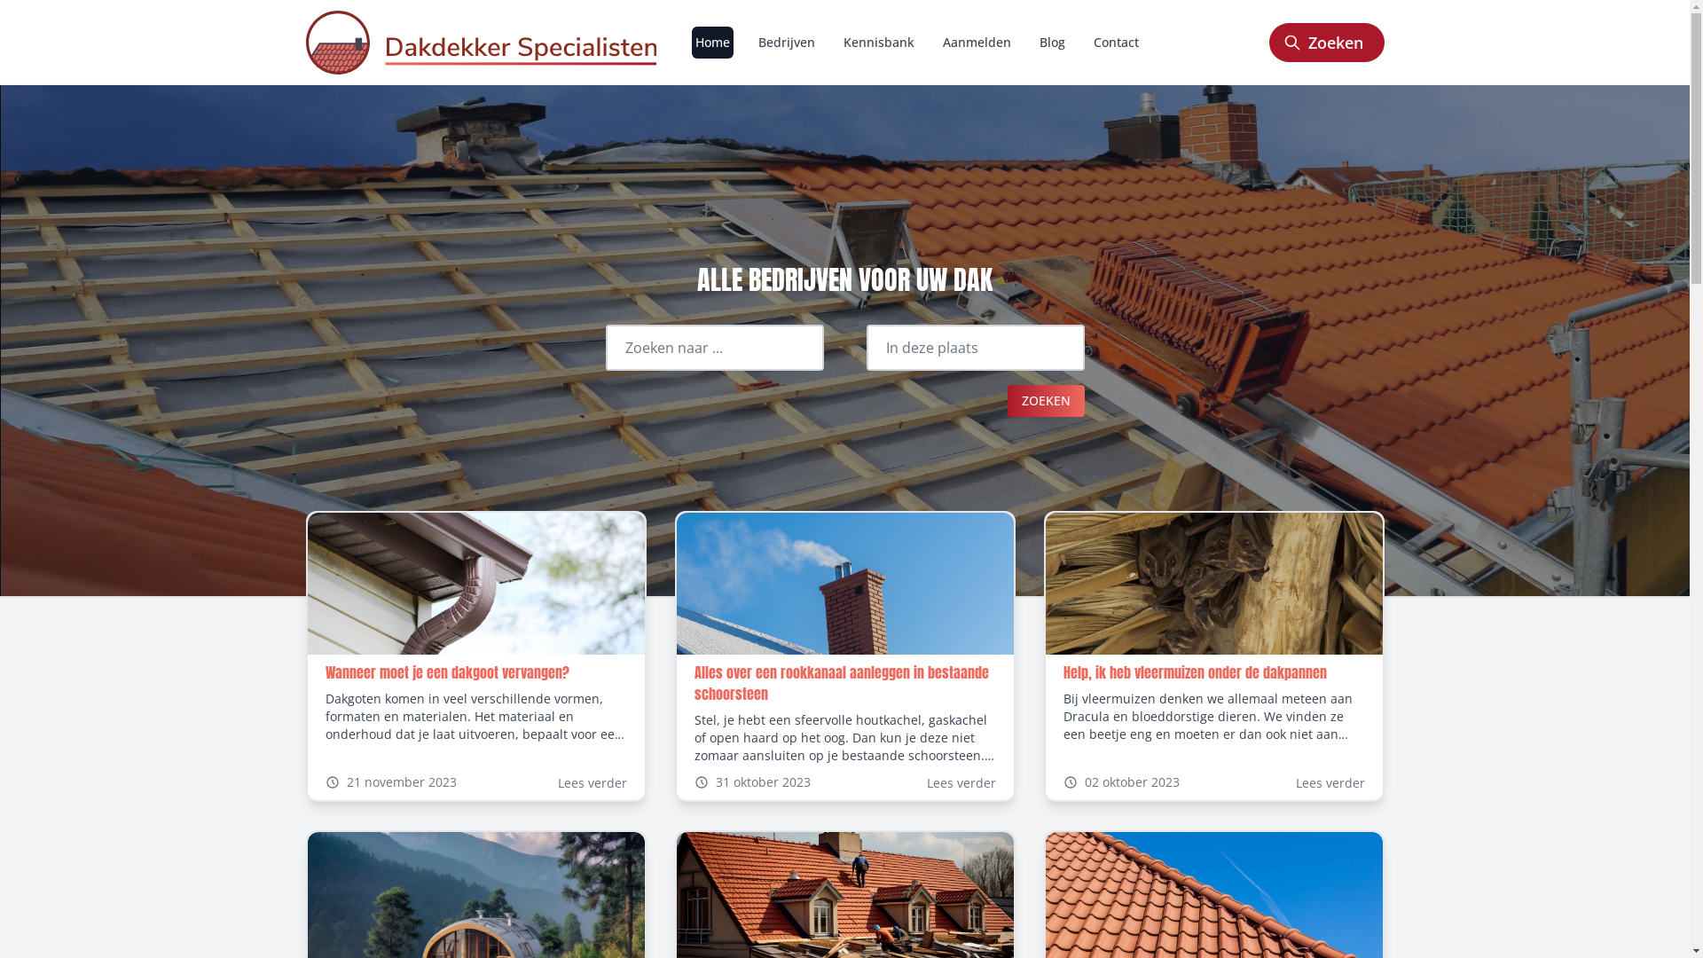 The width and height of the screenshot is (1703, 958). What do you see at coordinates (1052, 43) in the screenshot?
I see `Blog` at bounding box center [1052, 43].